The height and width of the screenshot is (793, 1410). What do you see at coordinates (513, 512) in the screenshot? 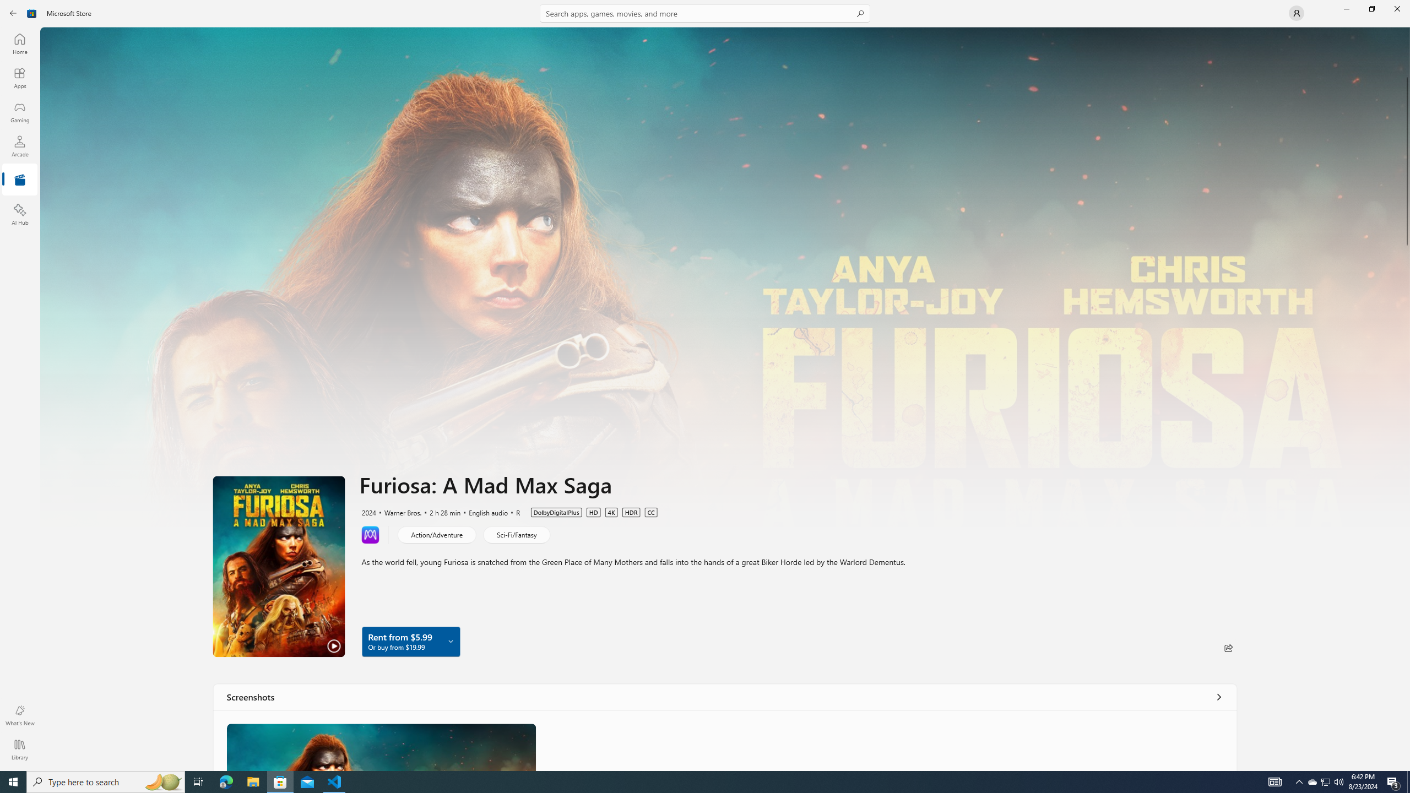
I see `R` at bounding box center [513, 512].